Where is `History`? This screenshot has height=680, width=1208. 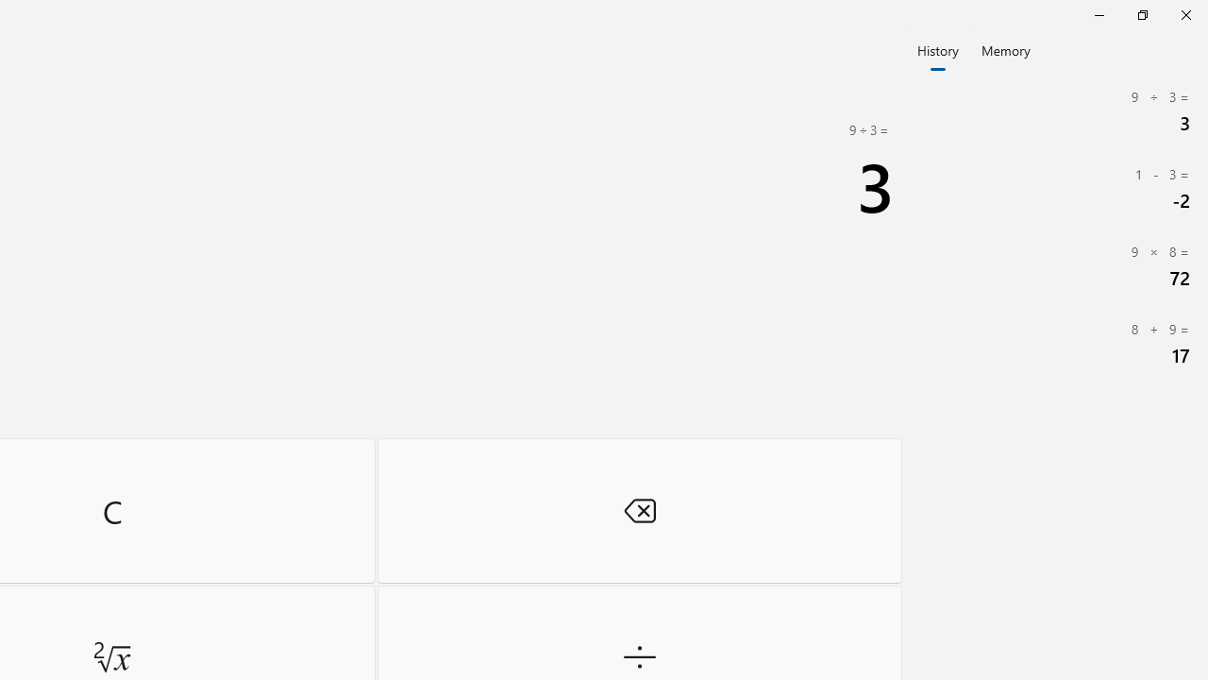
History is located at coordinates (938, 49).